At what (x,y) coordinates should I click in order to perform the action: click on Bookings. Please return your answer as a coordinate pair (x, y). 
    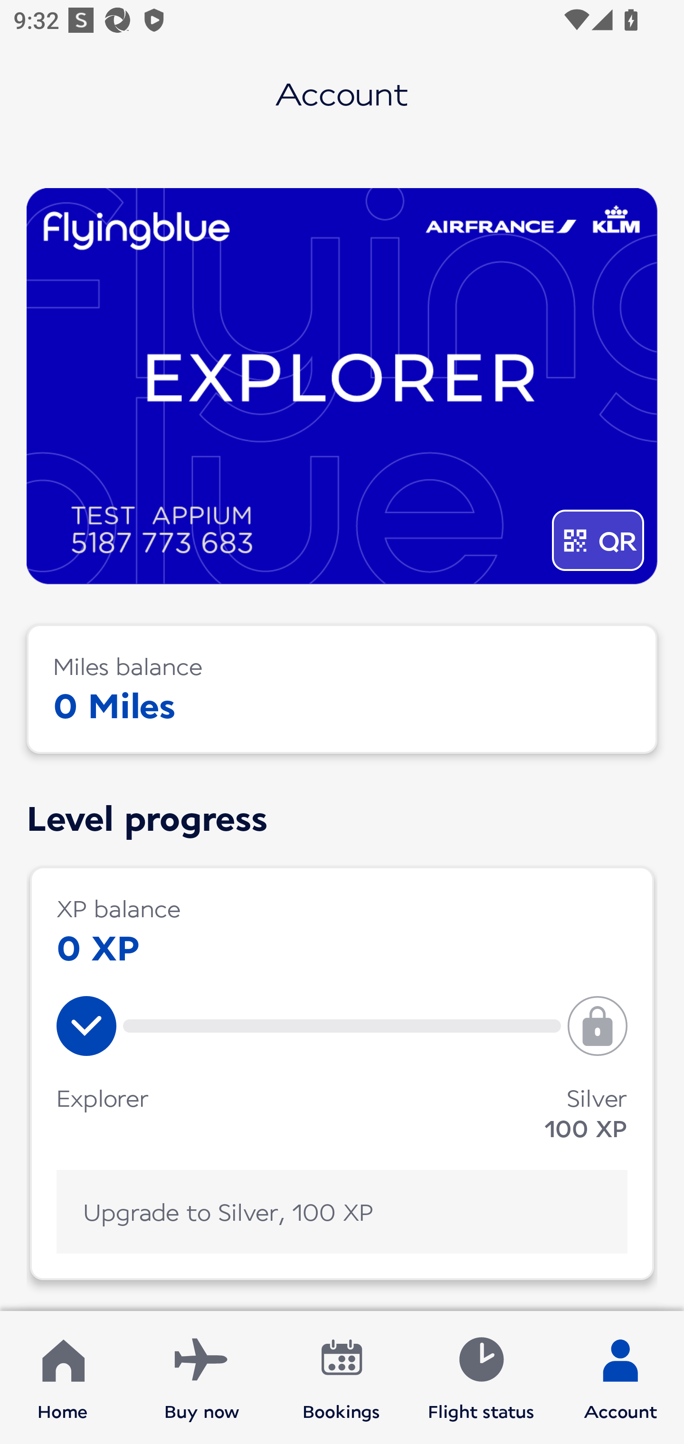
    Looking at the image, I should click on (342, 1377).